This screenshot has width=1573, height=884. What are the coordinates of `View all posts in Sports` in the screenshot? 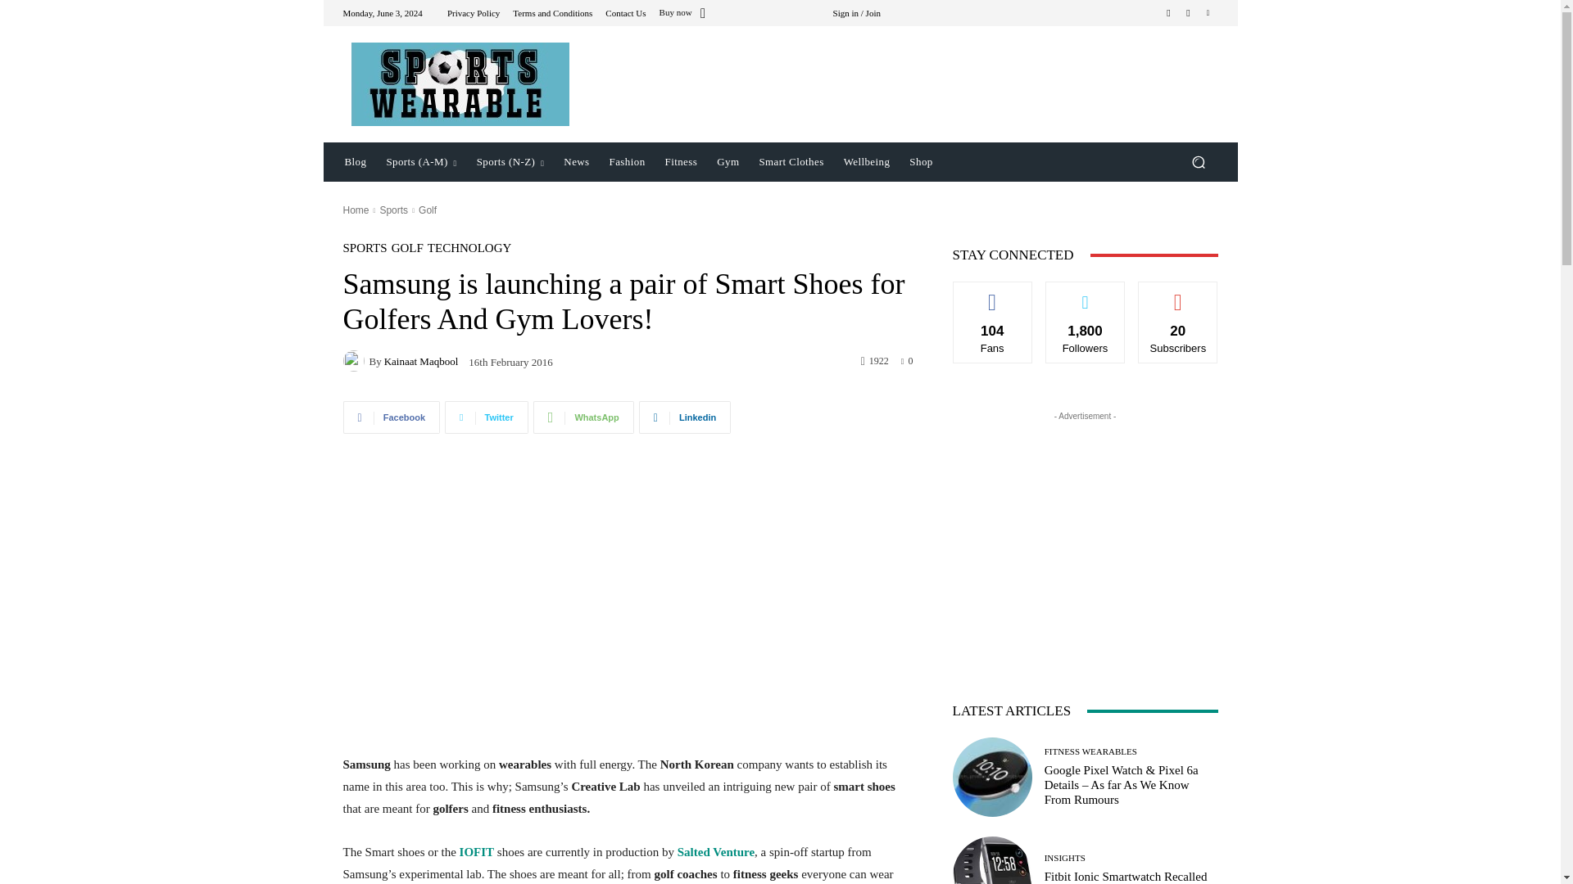 It's located at (393, 210).